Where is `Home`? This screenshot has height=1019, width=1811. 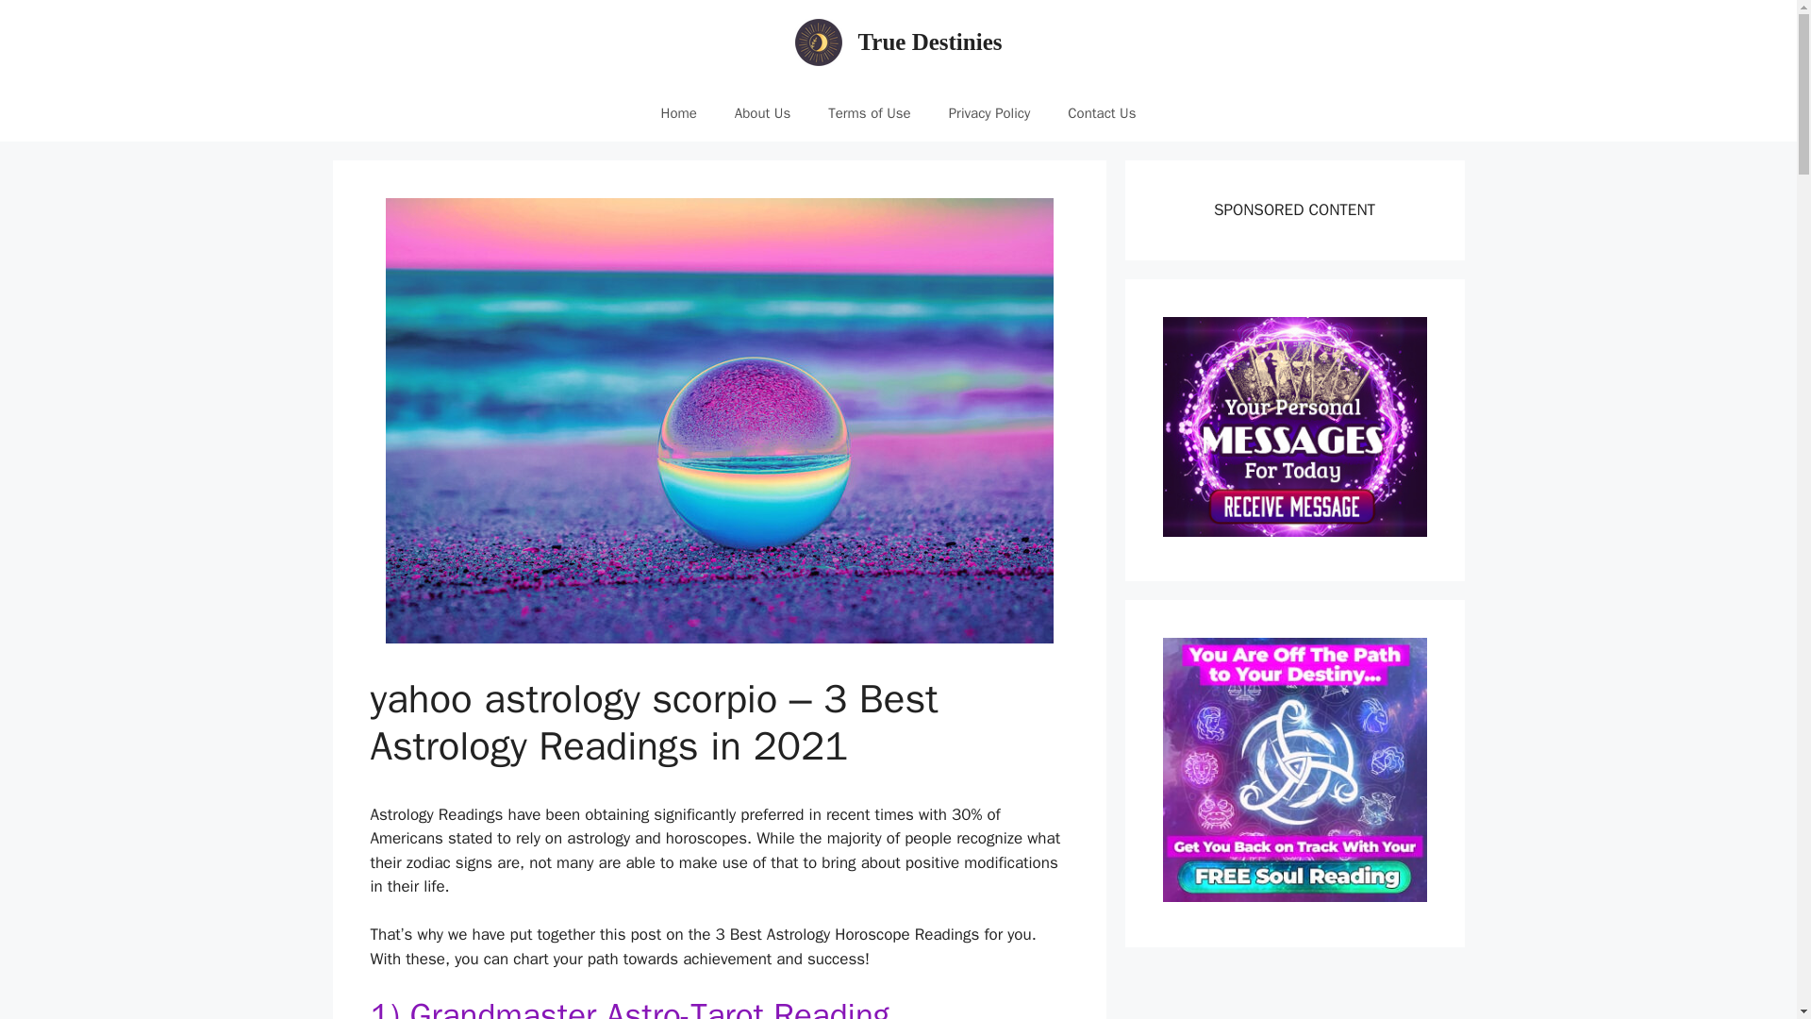
Home is located at coordinates (677, 113).